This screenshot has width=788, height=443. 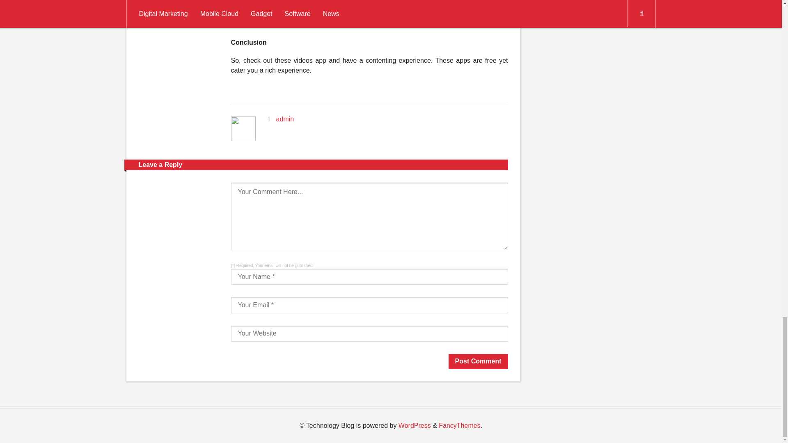 I want to click on Posts by admin, so click(x=285, y=119).